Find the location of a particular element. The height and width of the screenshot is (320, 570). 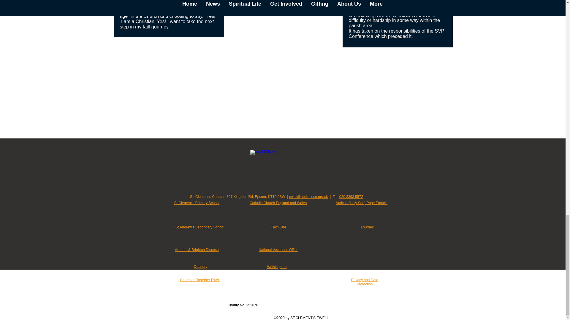

St.Andrew's Secondary School is located at coordinates (199, 227).